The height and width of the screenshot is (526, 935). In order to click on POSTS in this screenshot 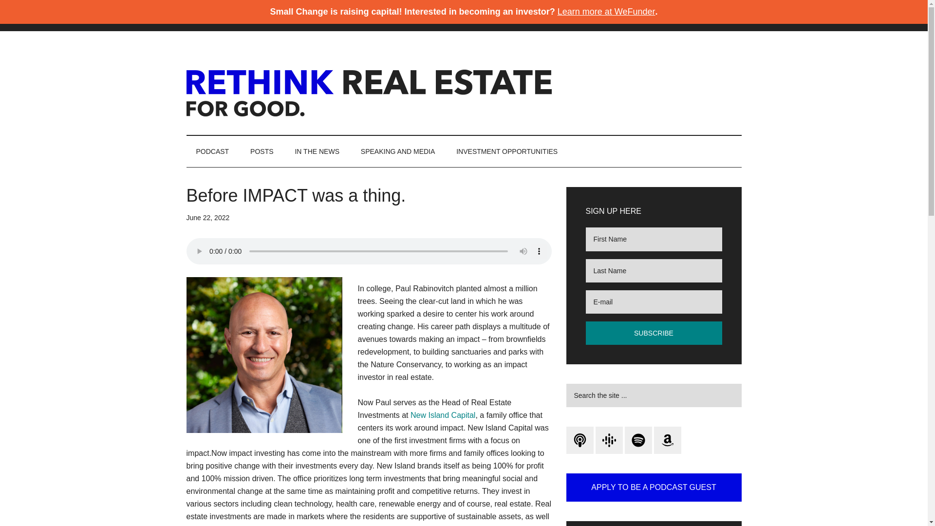, I will do `click(262, 151)`.